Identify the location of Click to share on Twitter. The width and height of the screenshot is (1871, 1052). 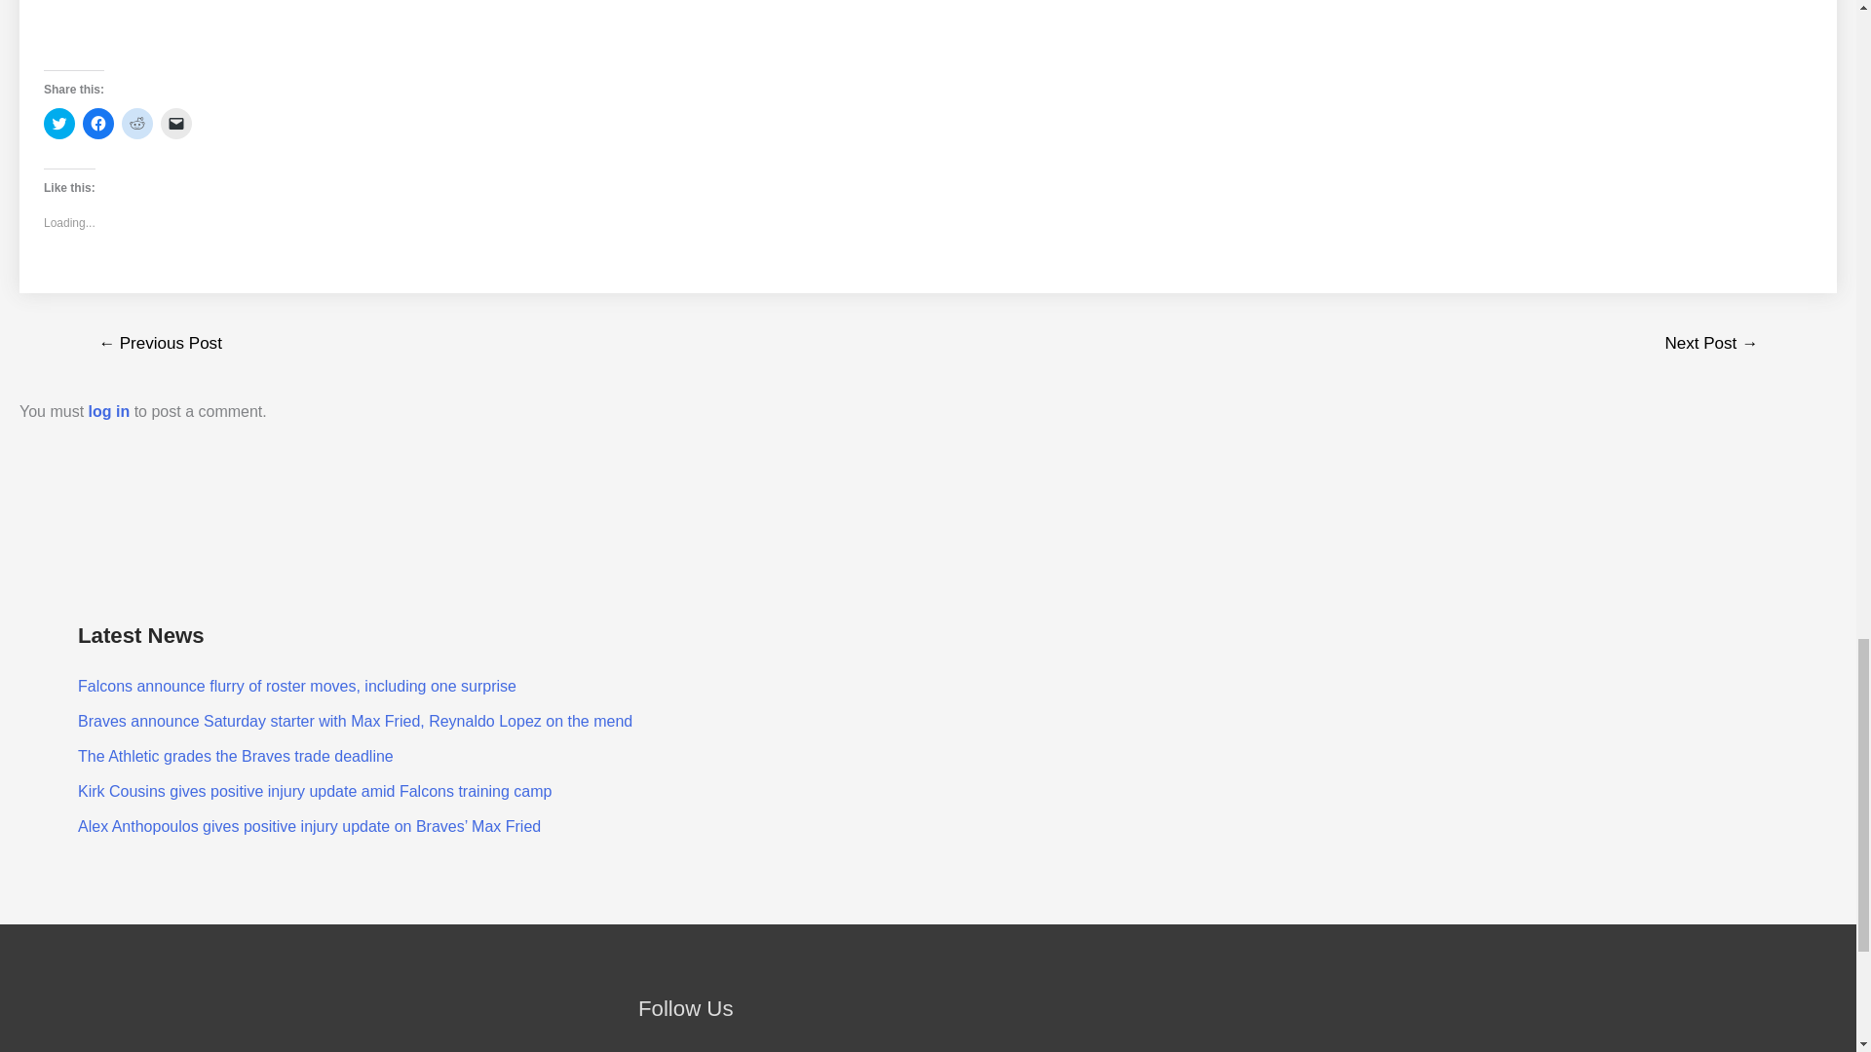
(58, 123).